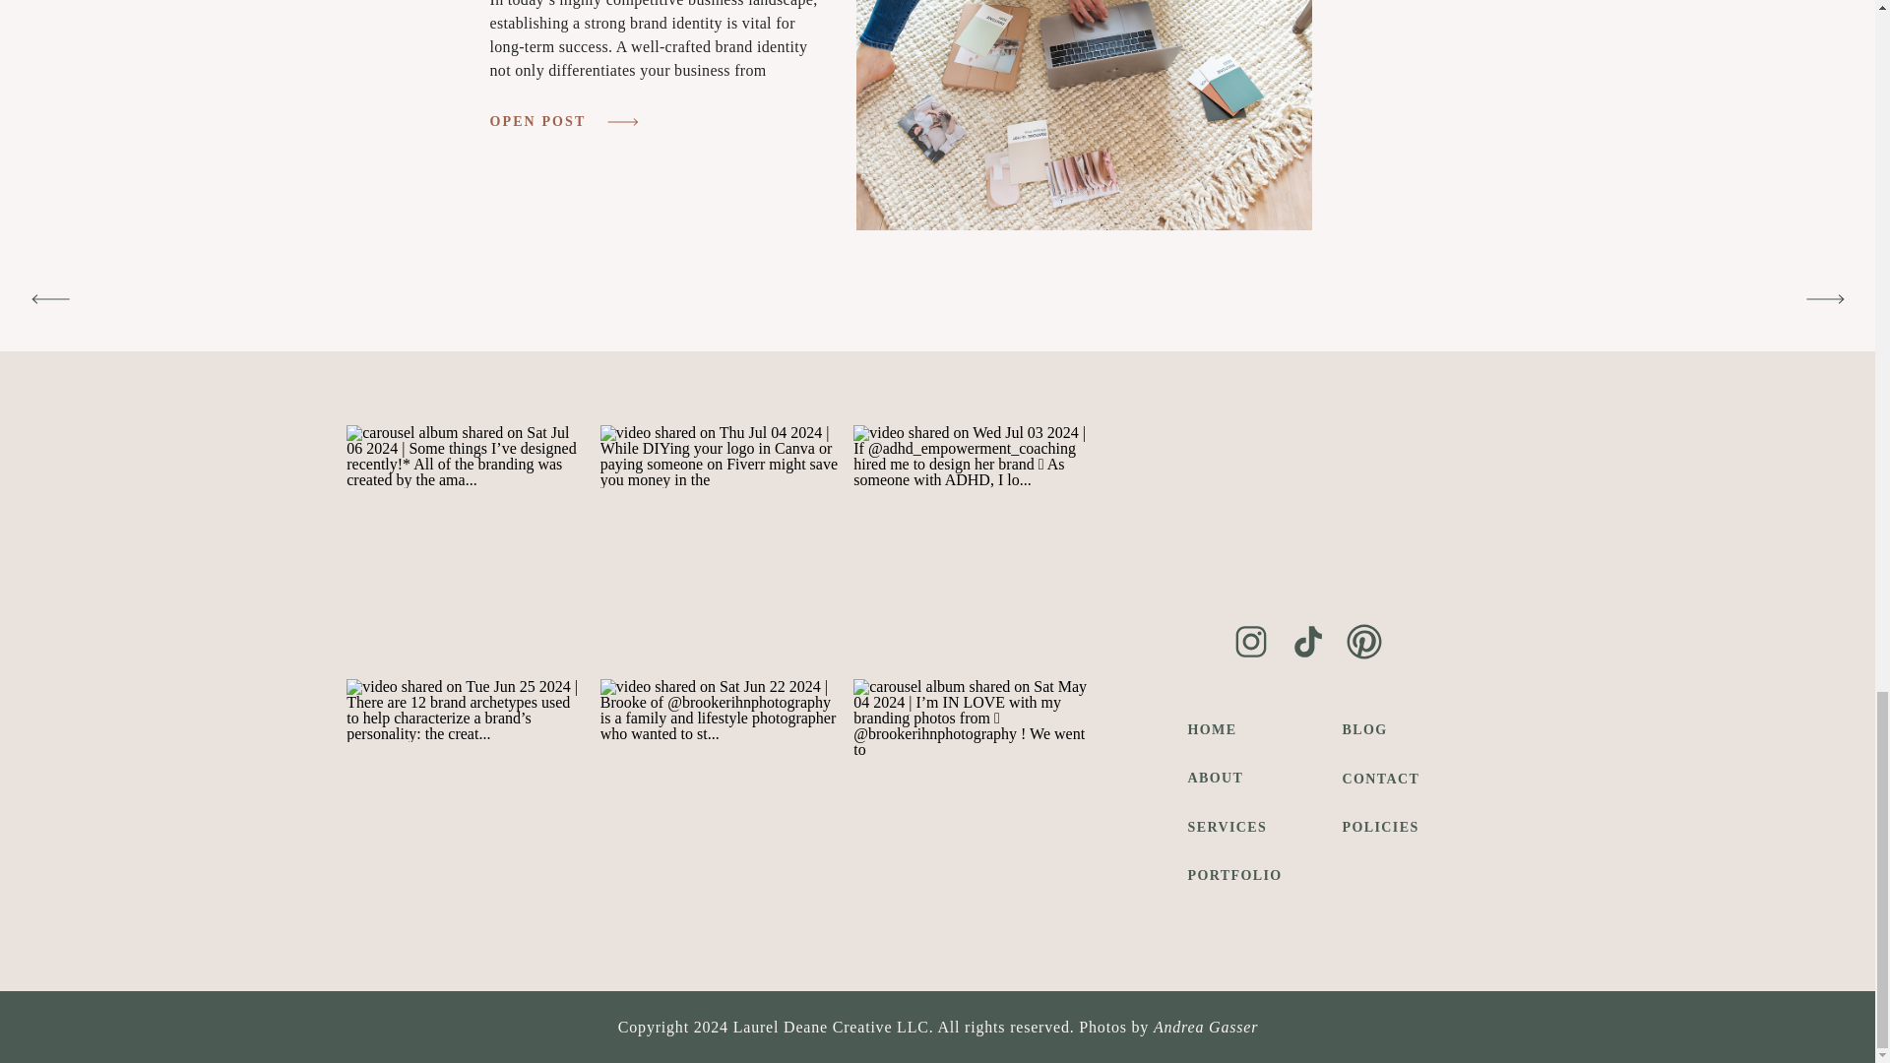 This screenshot has width=1890, height=1063. What do you see at coordinates (1242, 729) in the screenshot?
I see `HOME` at bounding box center [1242, 729].